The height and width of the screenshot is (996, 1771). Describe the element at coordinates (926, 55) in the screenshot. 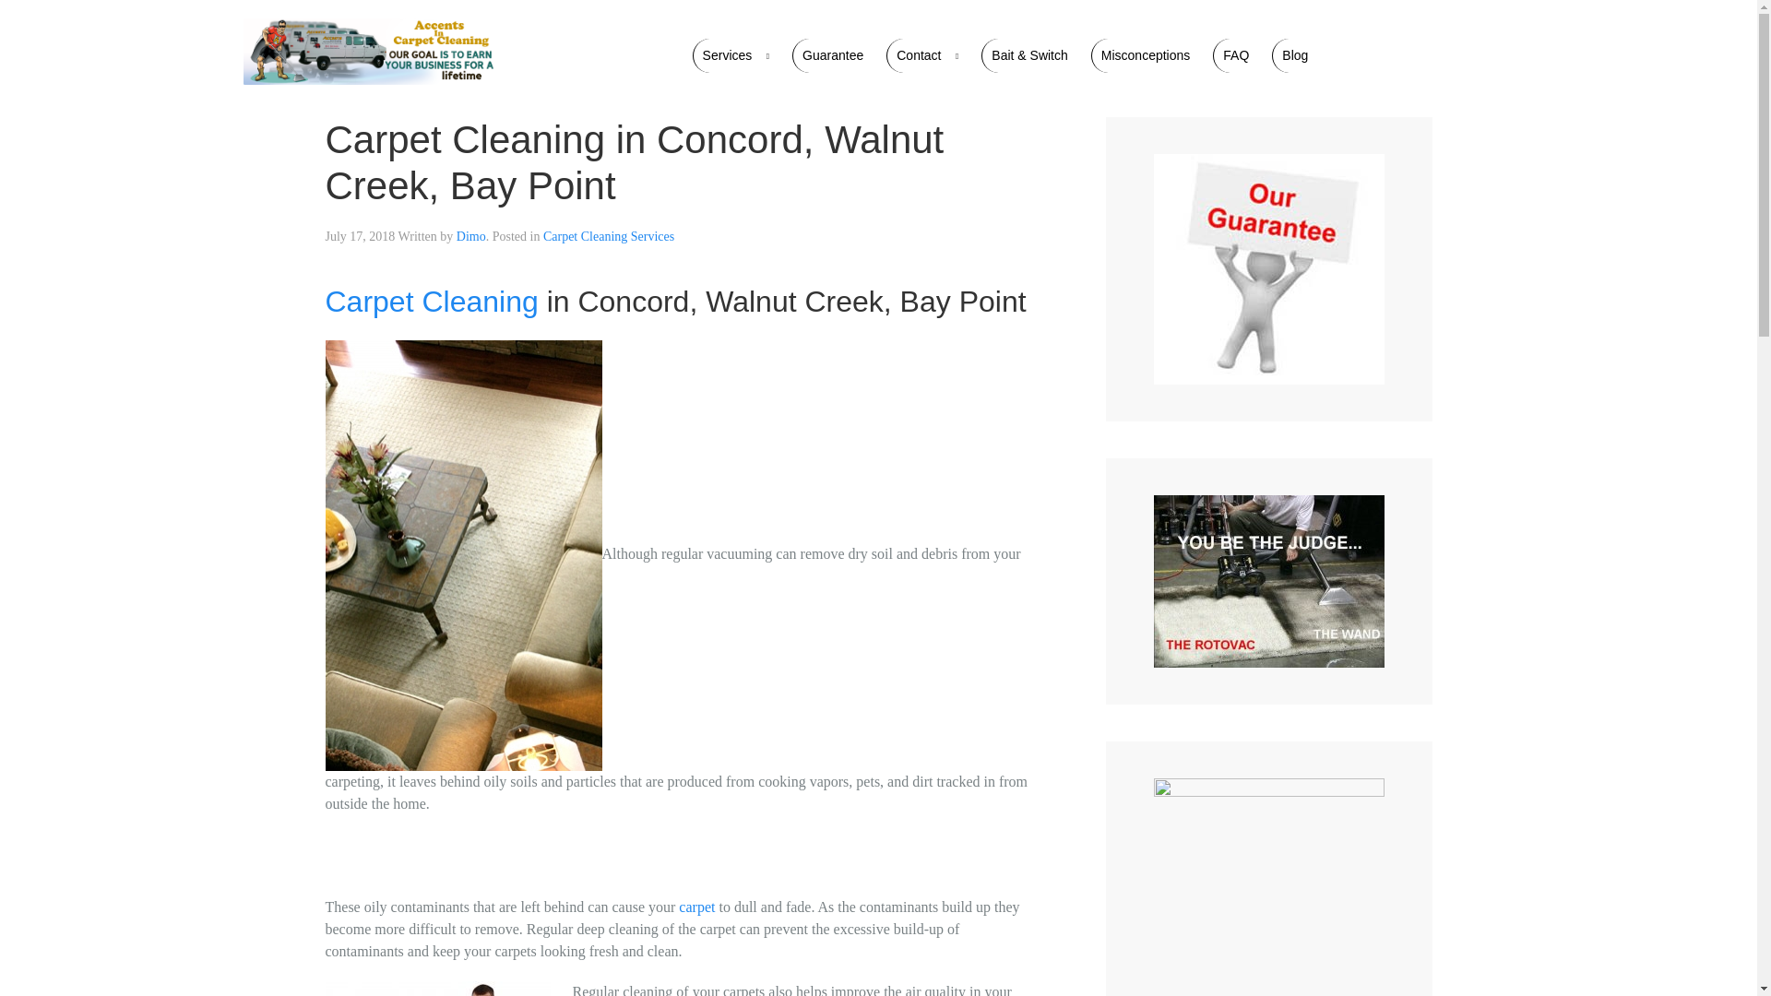

I see `Contact` at that location.